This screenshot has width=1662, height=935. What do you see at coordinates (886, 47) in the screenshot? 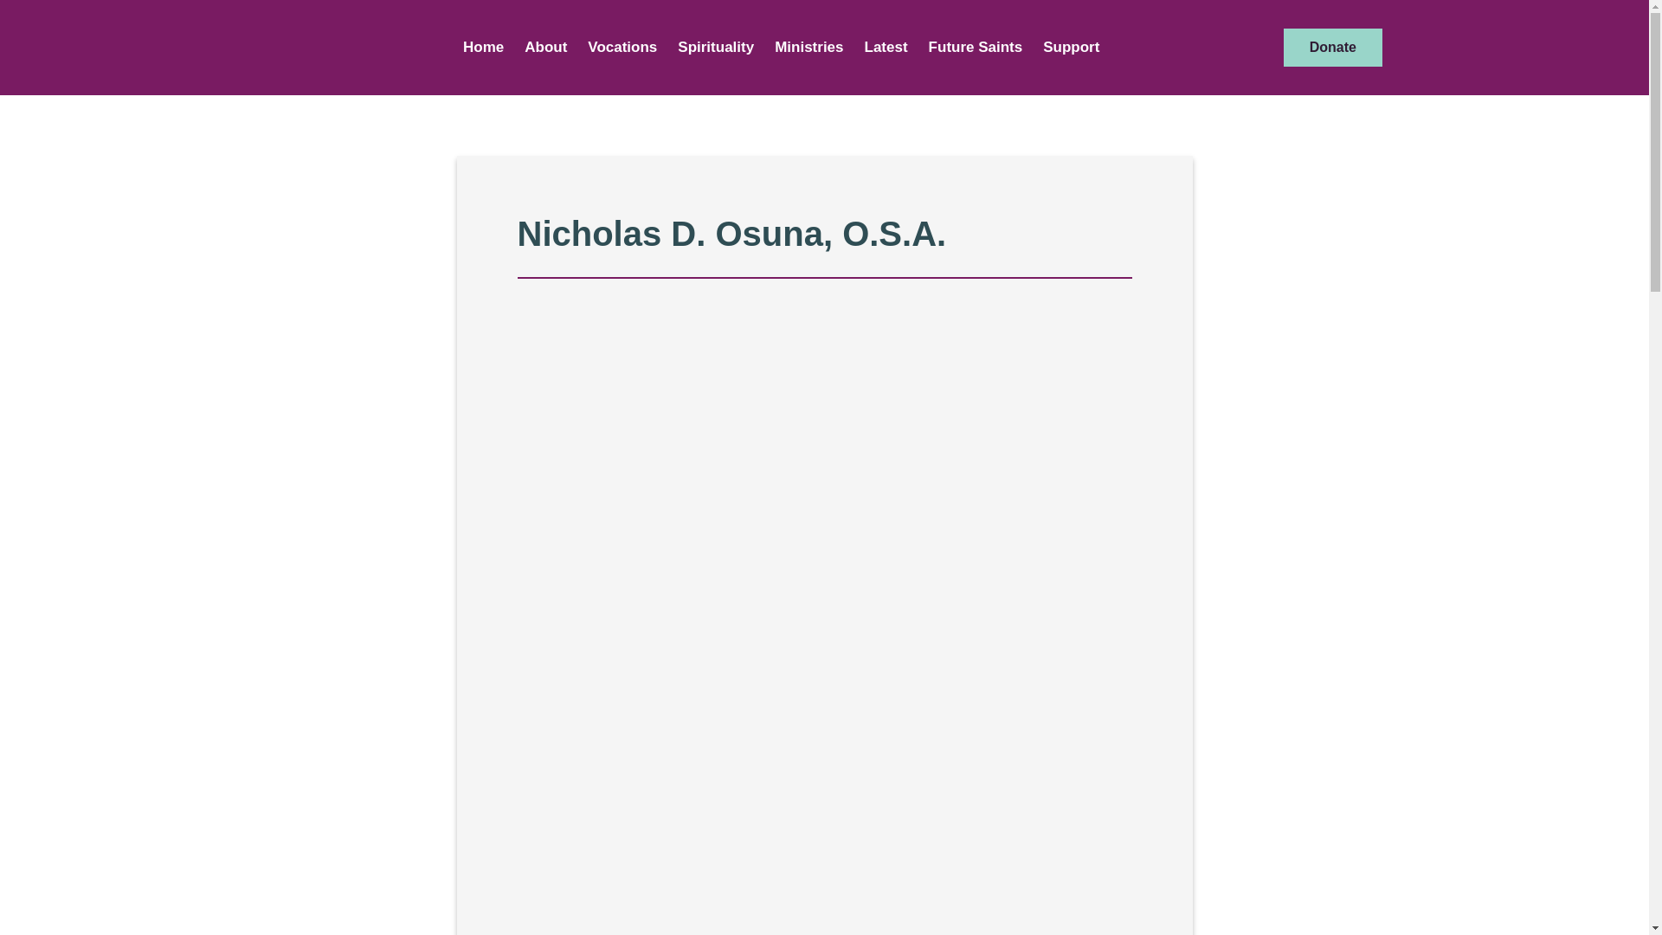
I see `Latest` at bounding box center [886, 47].